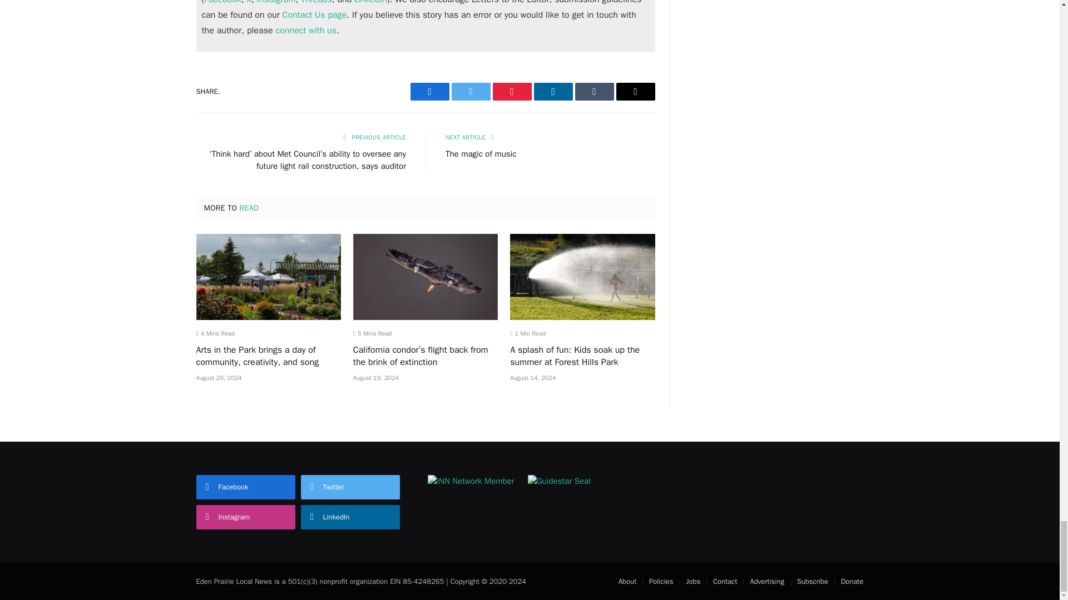  I want to click on Share on Tumblr, so click(595, 92).